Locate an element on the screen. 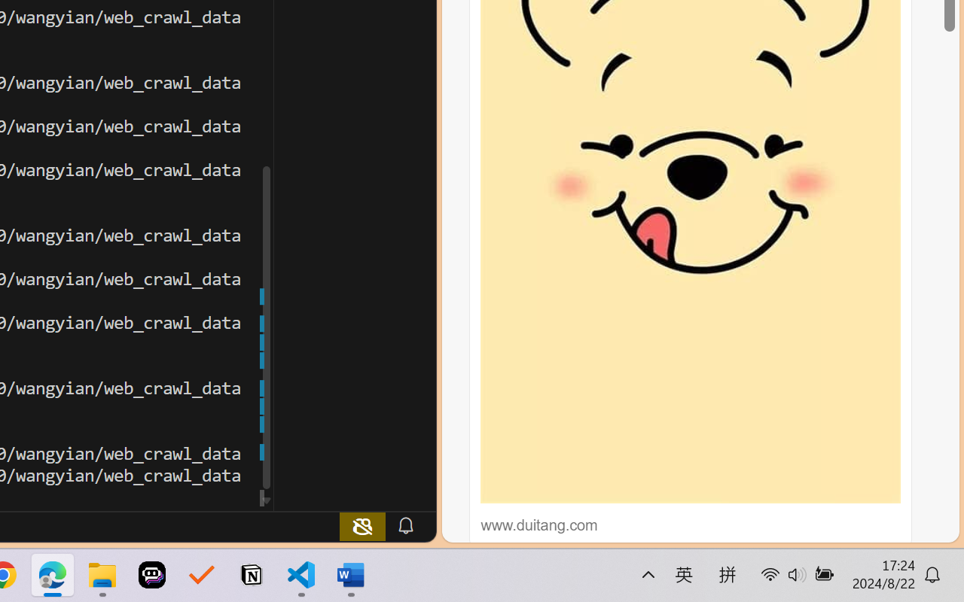 The width and height of the screenshot is (964, 602). Slide Show Previous On is located at coordinates (774, 560).